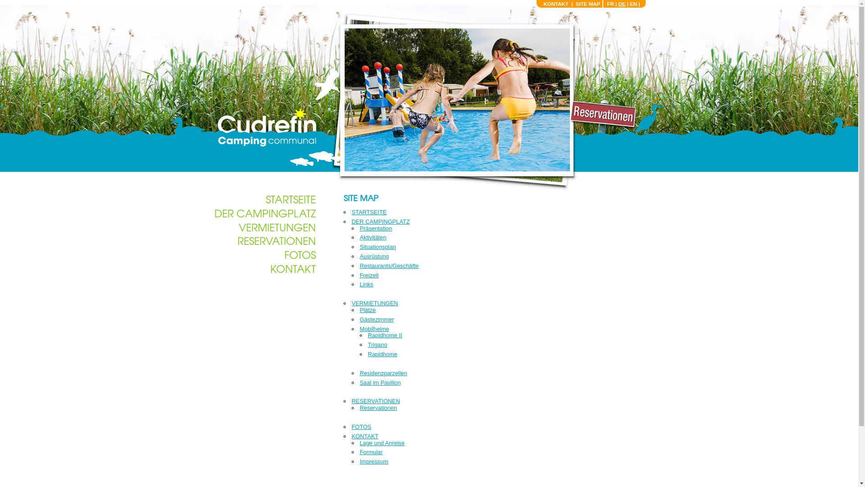 The height and width of the screenshot is (487, 865). What do you see at coordinates (366, 284) in the screenshot?
I see `Links` at bounding box center [366, 284].